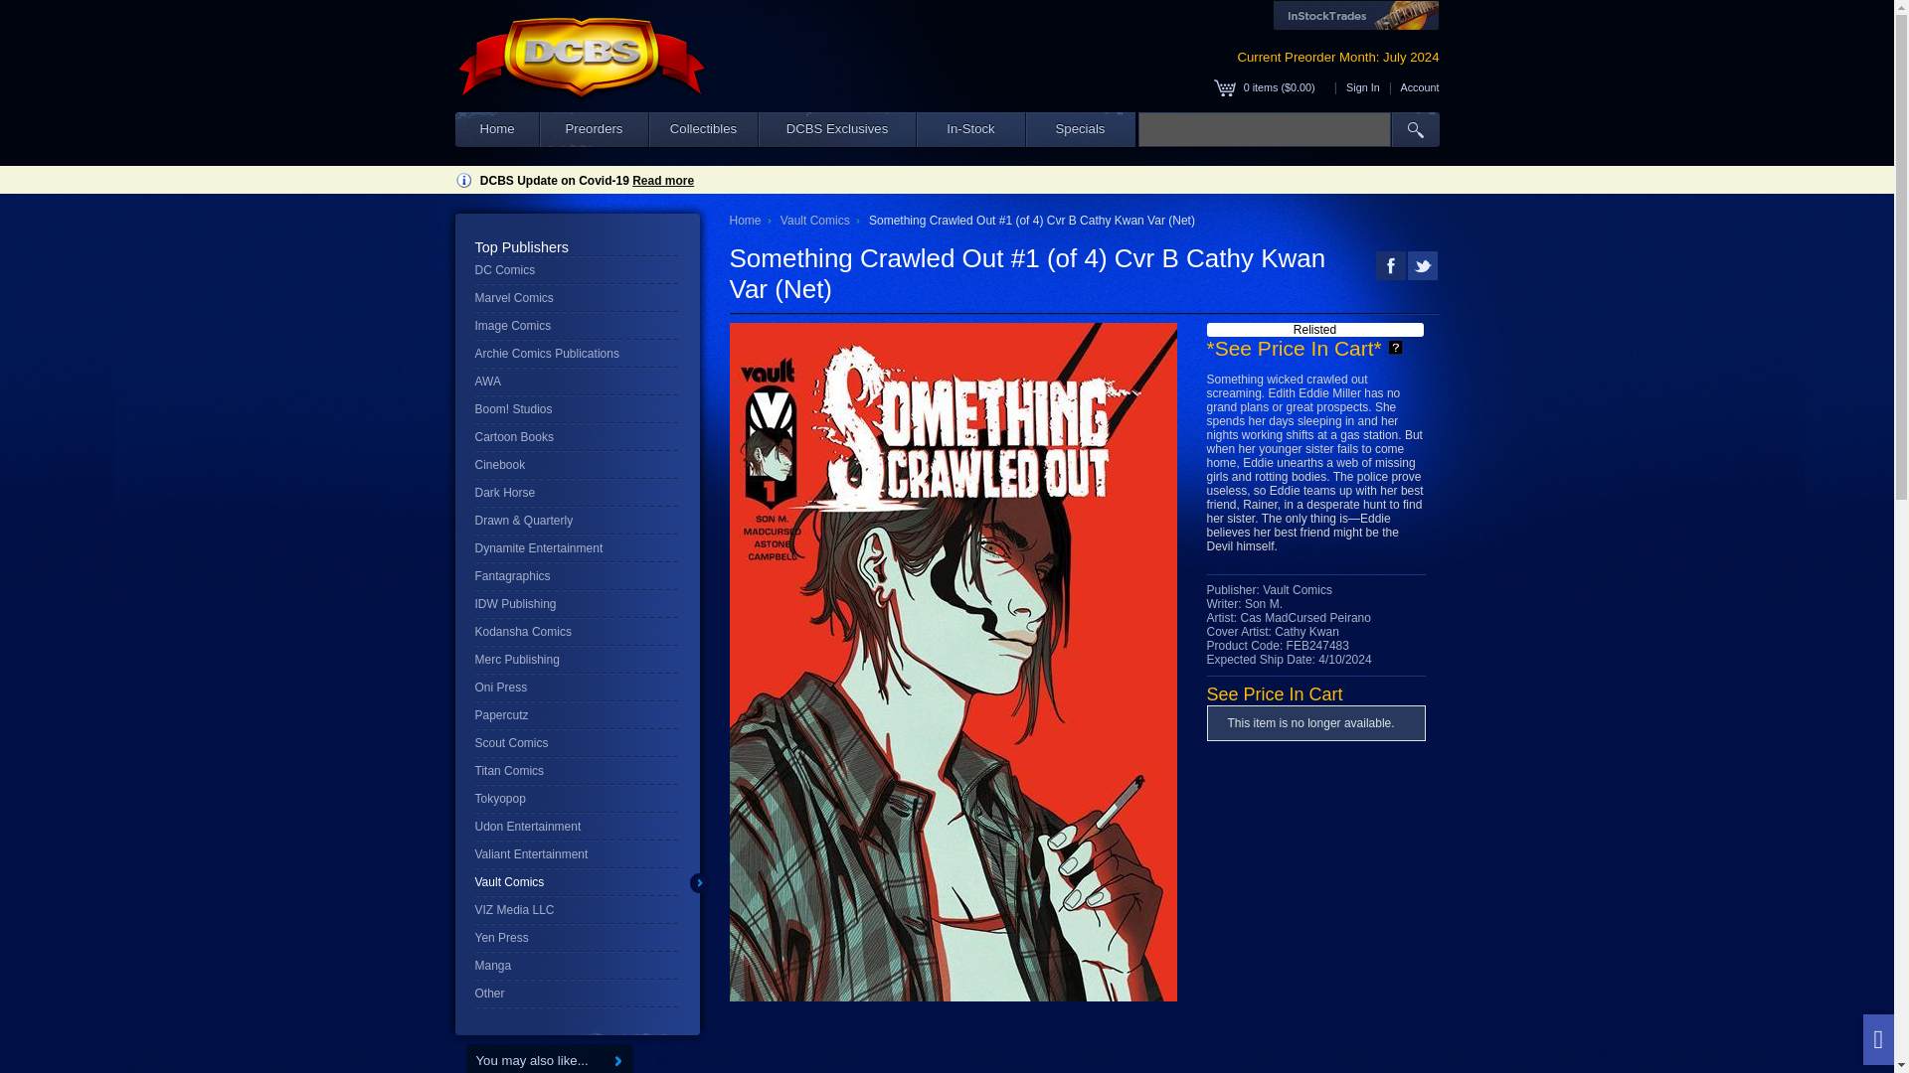 This screenshot has width=1909, height=1073. What do you see at coordinates (1395, 348) in the screenshot?
I see `What's this?` at bounding box center [1395, 348].